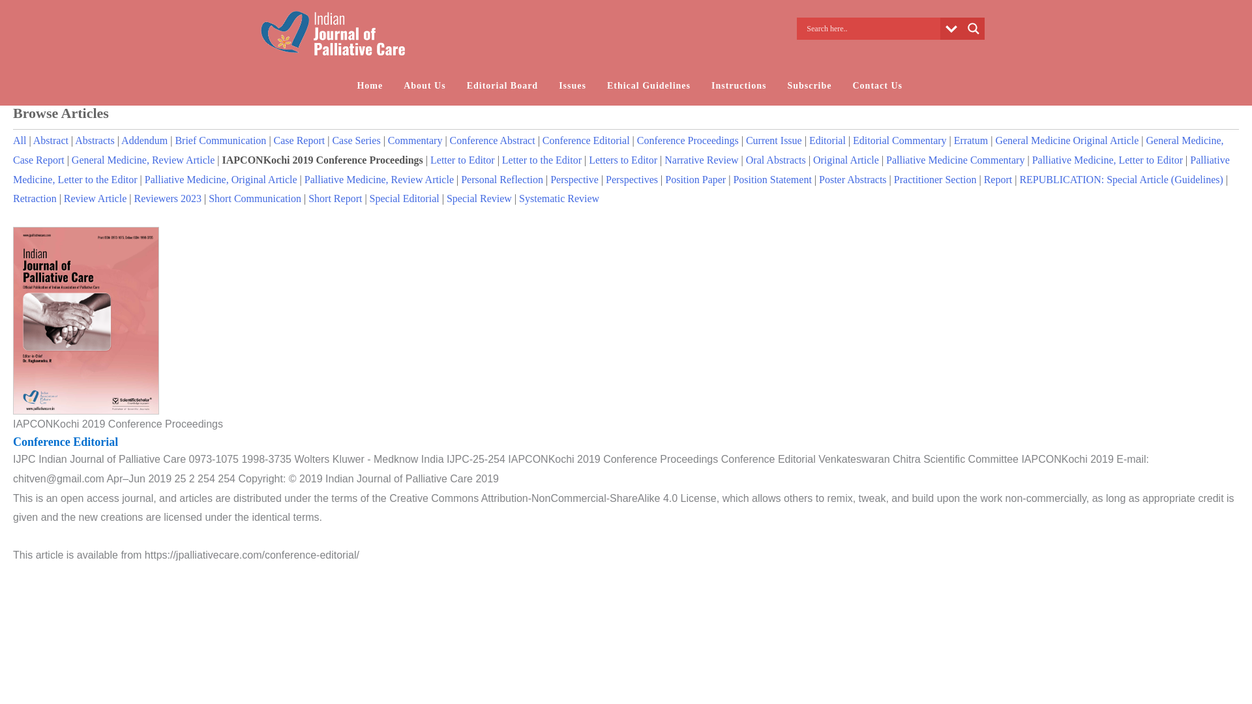 The height and width of the screenshot is (704, 1252). Describe the element at coordinates (809, 86) in the screenshot. I see `Subscribe` at that location.